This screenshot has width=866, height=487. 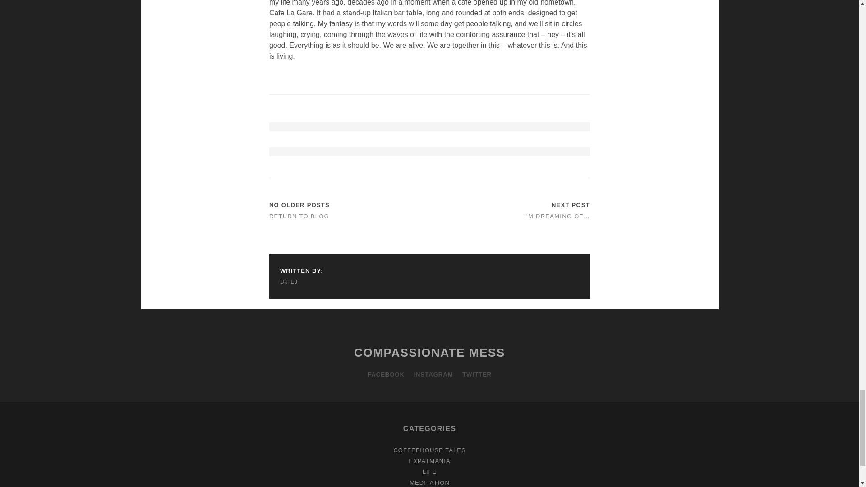 I want to click on EXPATMANIA, so click(x=429, y=461).